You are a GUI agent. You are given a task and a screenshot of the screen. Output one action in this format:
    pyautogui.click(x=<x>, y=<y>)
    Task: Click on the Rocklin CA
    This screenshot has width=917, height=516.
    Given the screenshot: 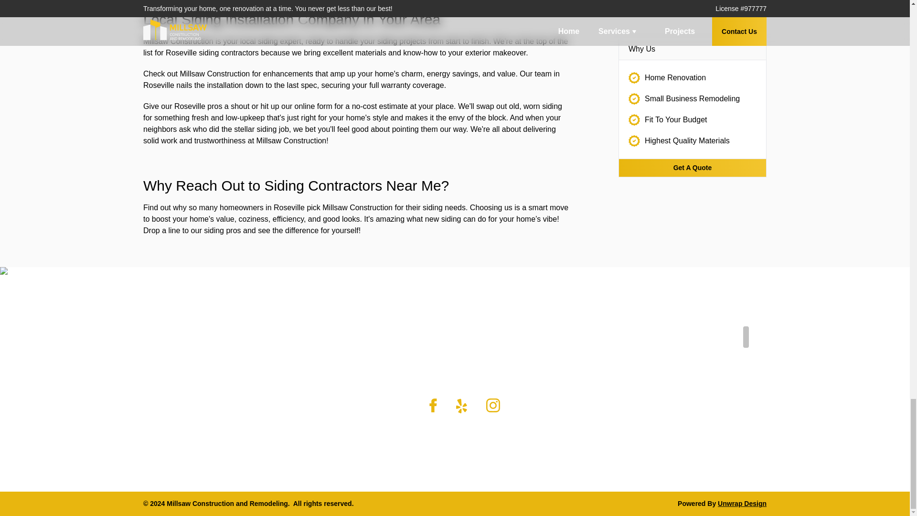 What is the action you would take?
    pyautogui.click(x=684, y=366)
    